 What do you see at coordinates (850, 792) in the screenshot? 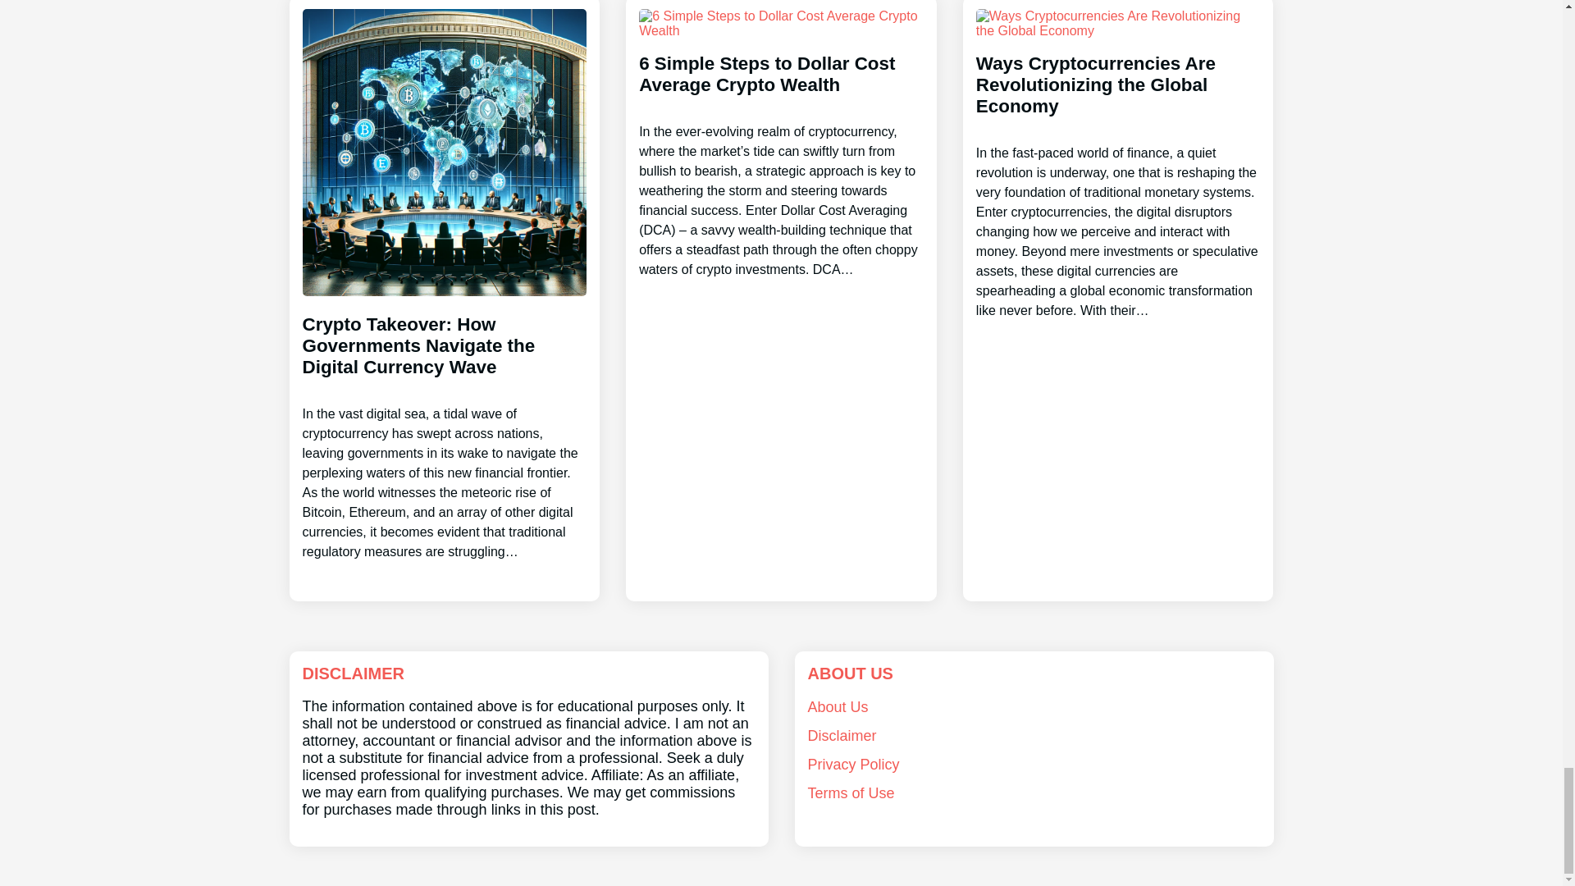
I see `Terms of Use` at bounding box center [850, 792].